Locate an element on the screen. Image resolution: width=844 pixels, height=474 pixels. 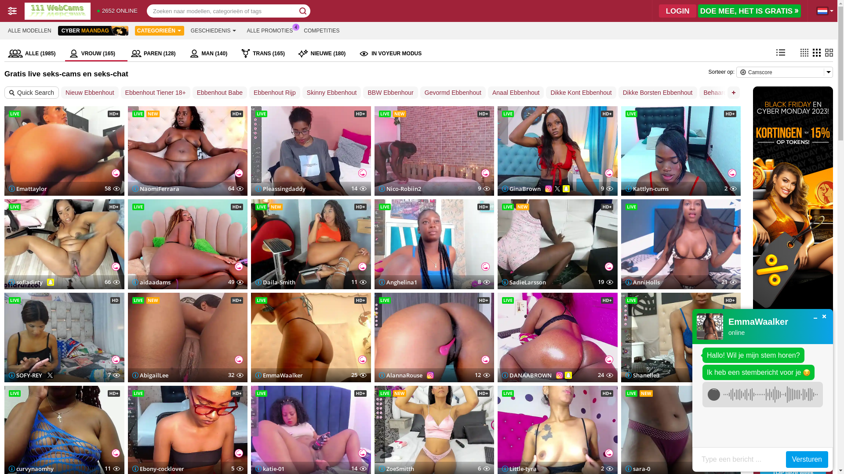
VROUW (165) is located at coordinates (96, 54).